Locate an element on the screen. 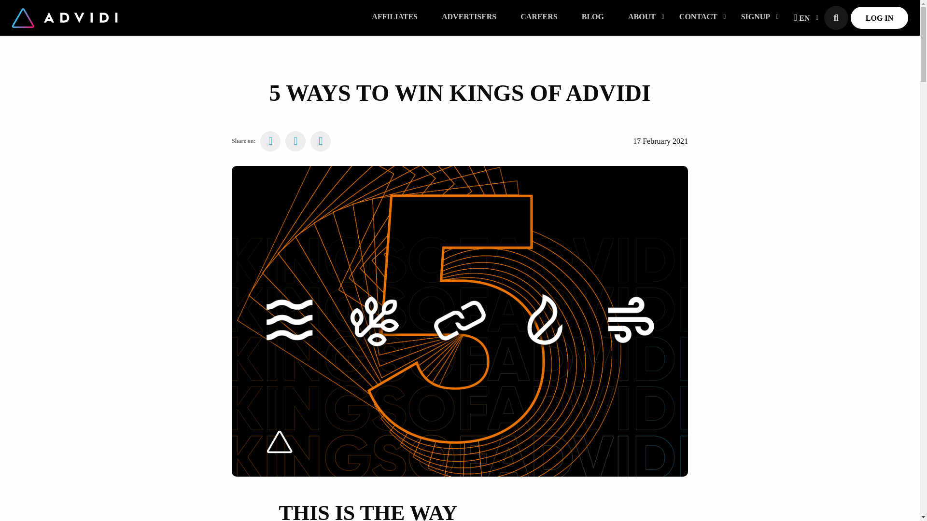 This screenshot has width=927, height=521. Share on Twitter is located at coordinates (295, 141).